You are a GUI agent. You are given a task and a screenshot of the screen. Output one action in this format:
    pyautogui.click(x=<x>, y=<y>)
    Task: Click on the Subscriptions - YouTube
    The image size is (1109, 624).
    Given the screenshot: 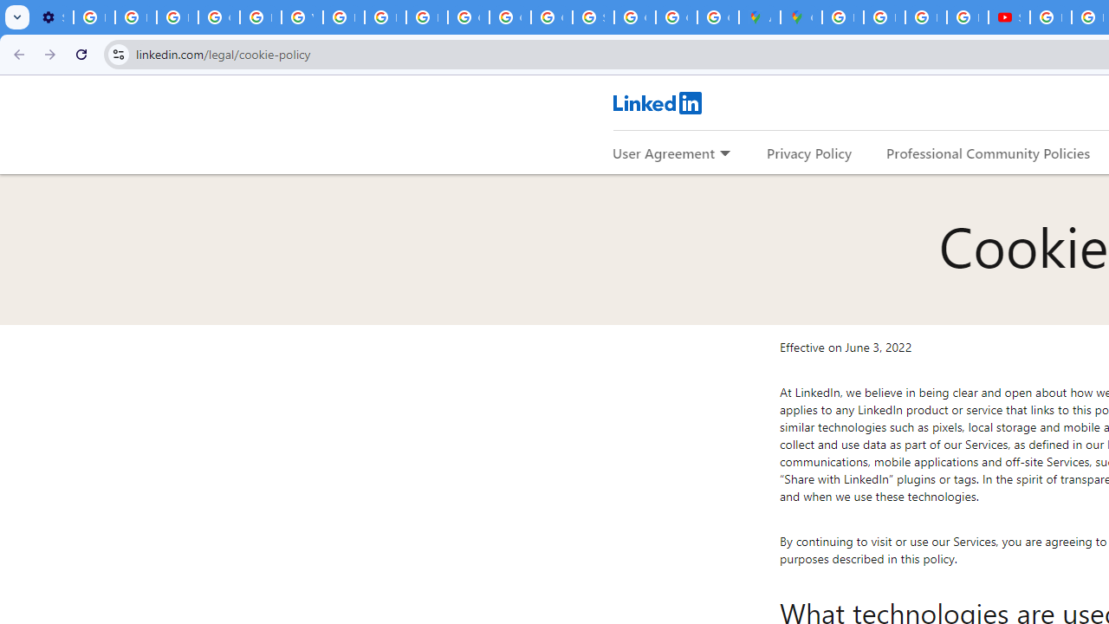 What is the action you would take?
    pyautogui.click(x=1008, y=17)
    